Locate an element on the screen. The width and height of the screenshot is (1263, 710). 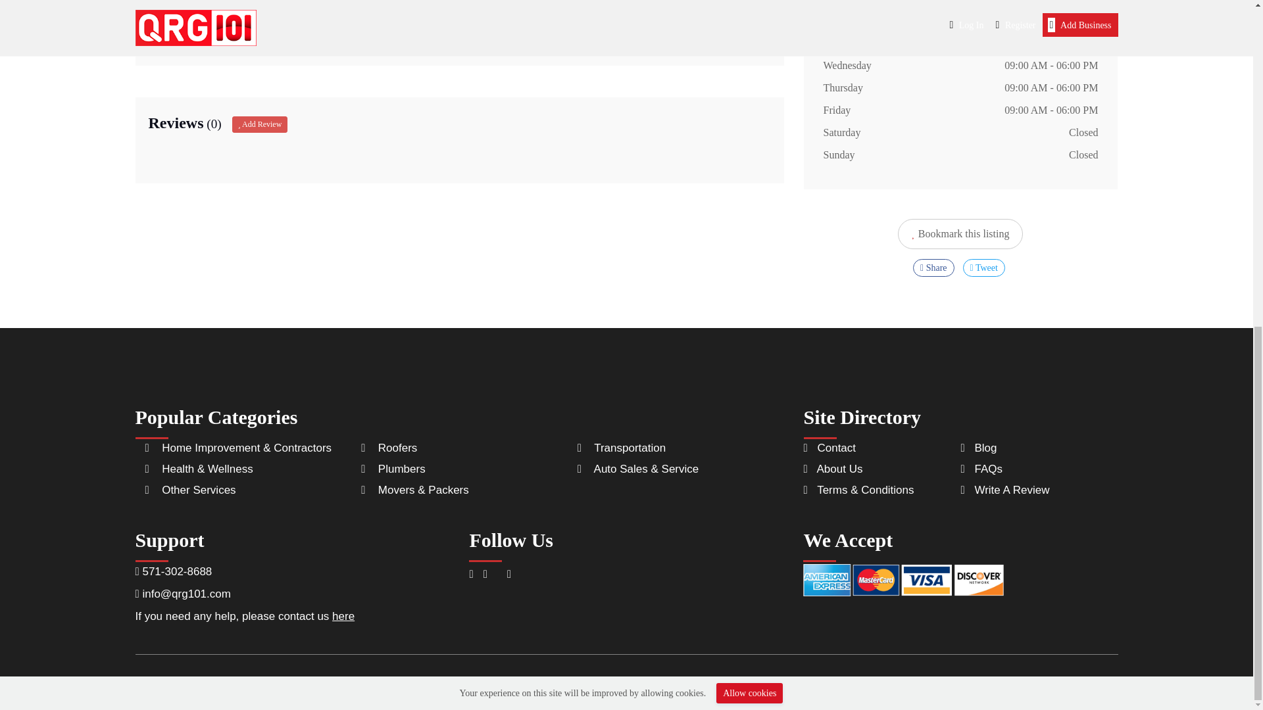
Share is located at coordinates (934, 268).